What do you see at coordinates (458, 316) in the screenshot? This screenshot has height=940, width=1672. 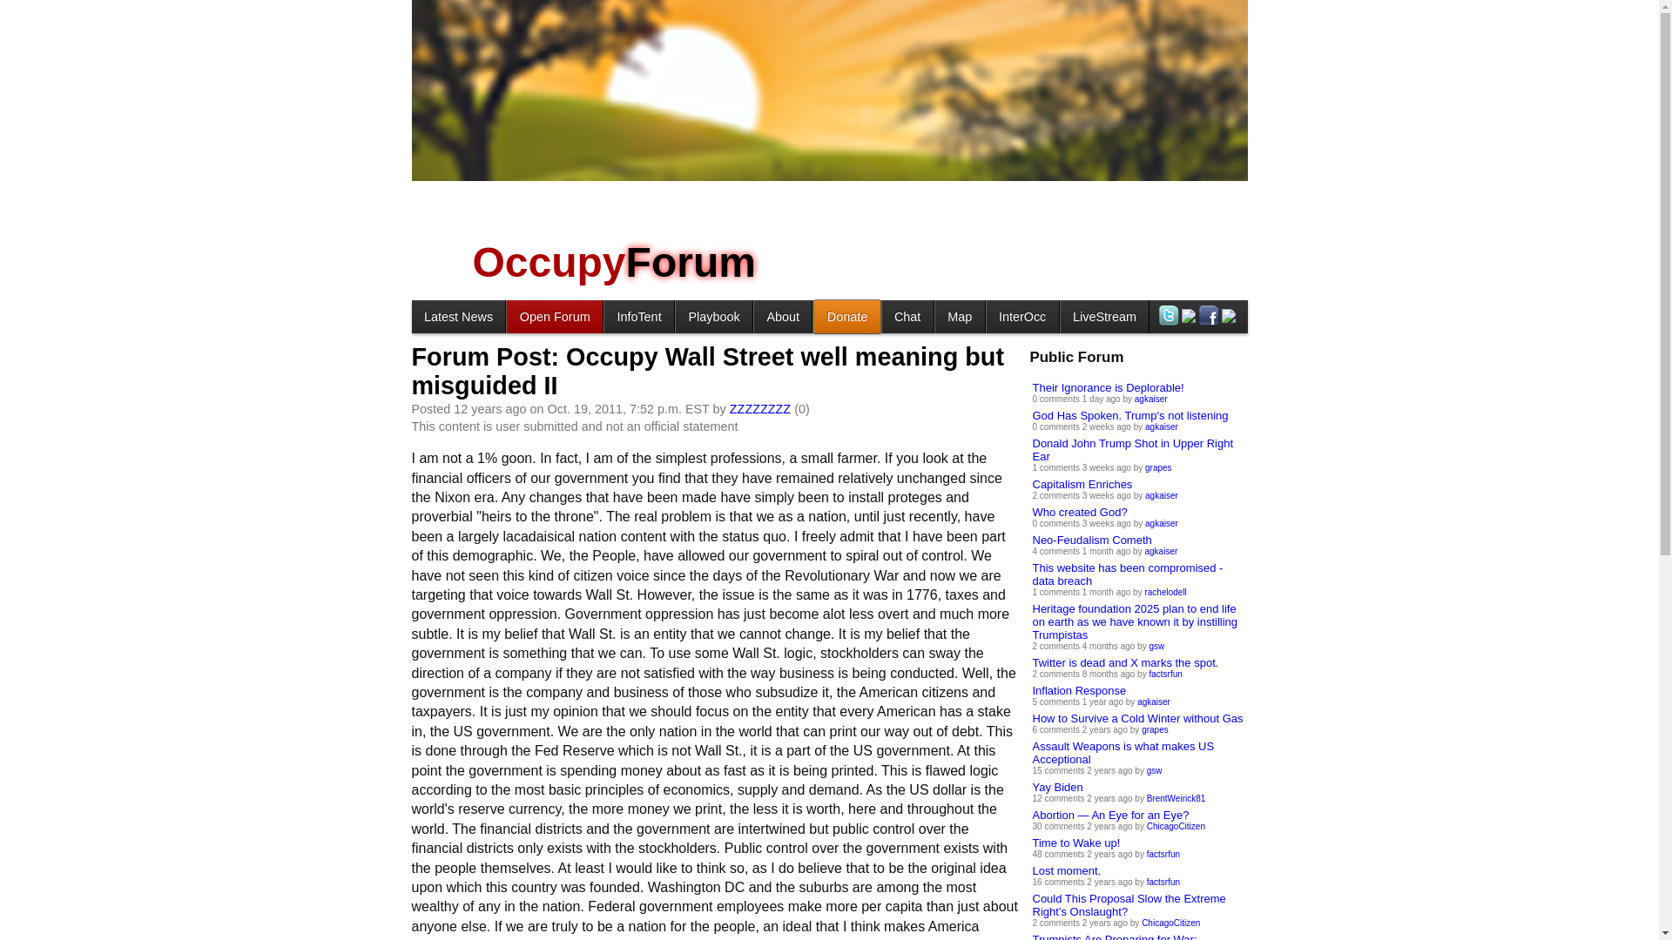 I see `Latest News` at bounding box center [458, 316].